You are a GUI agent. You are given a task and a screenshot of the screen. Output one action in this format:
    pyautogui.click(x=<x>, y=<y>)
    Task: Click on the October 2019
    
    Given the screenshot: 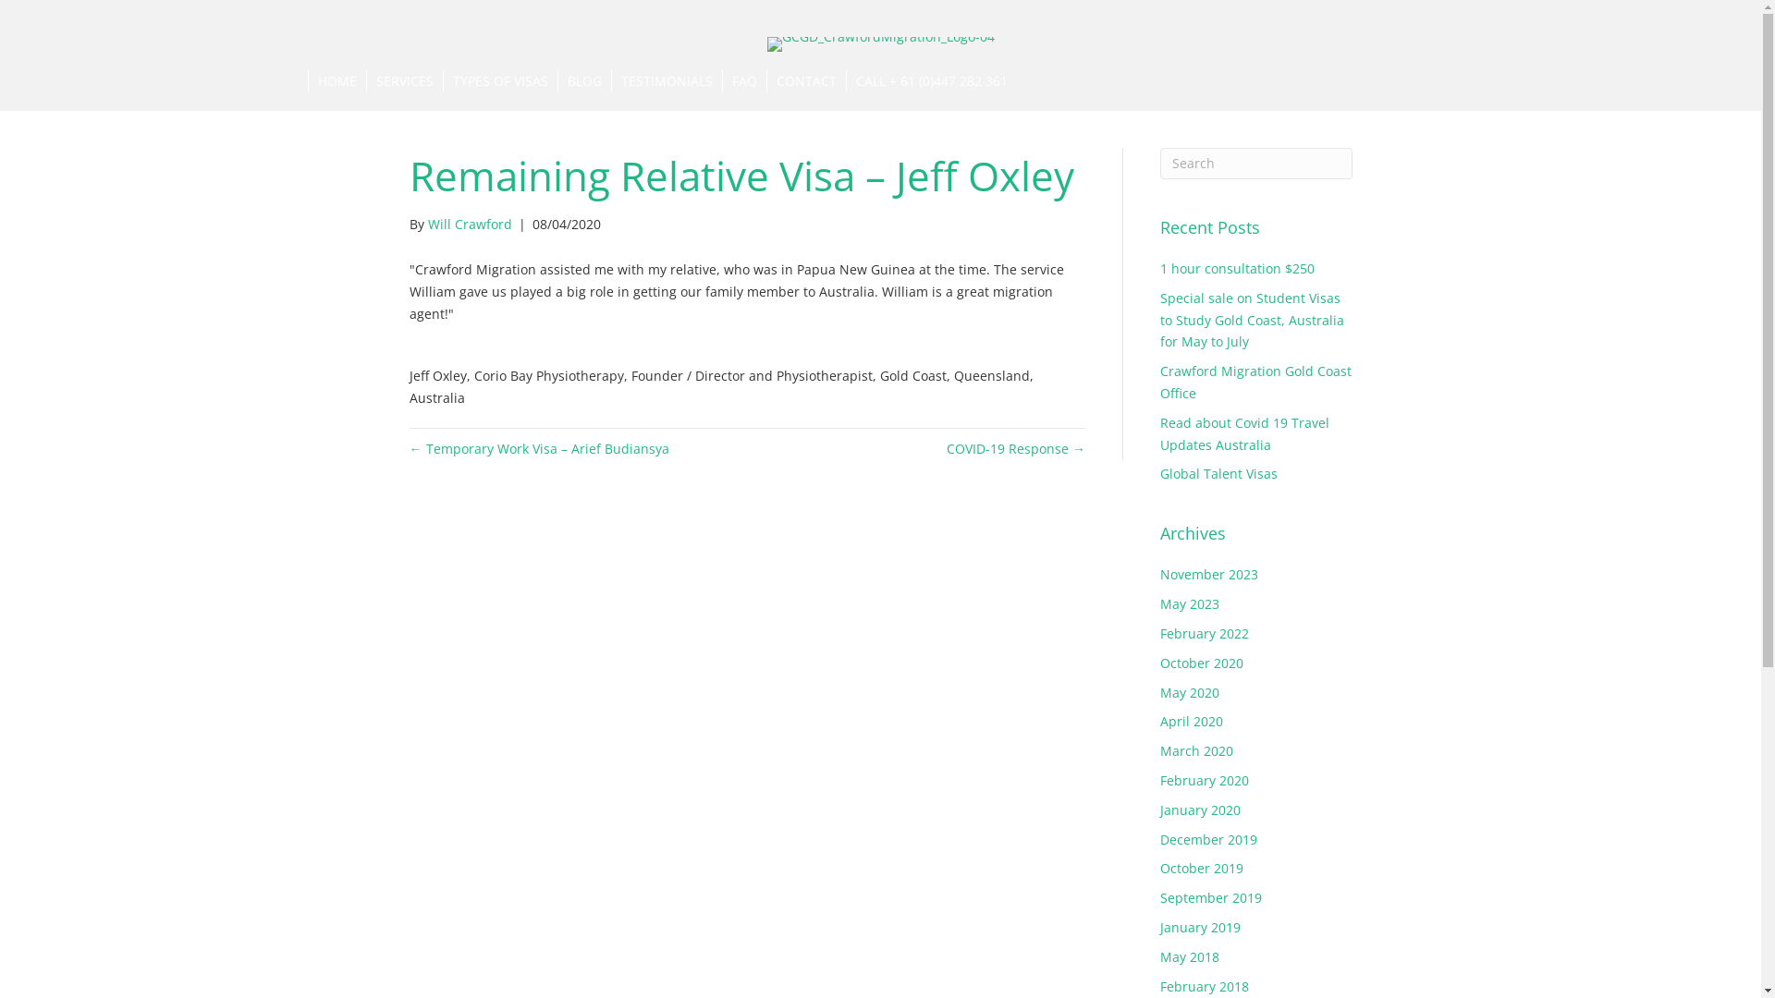 What is the action you would take?
    pyautogui.click(x=1202, y=869)
    